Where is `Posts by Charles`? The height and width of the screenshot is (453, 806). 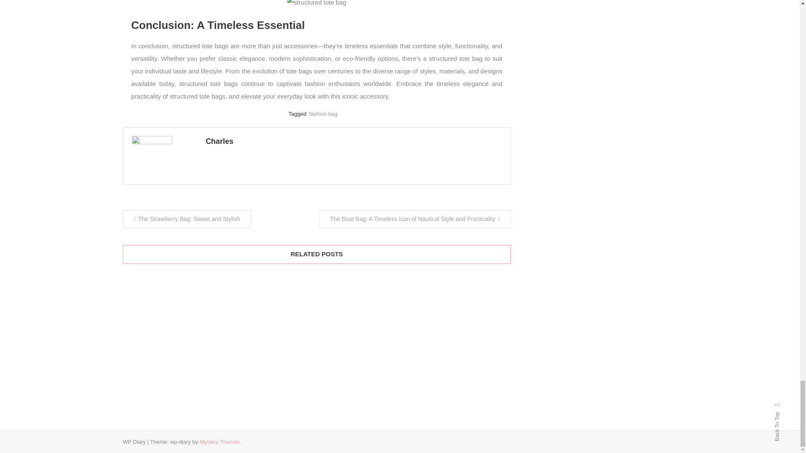
Posts by Charles is located at coordinates (353, 142).